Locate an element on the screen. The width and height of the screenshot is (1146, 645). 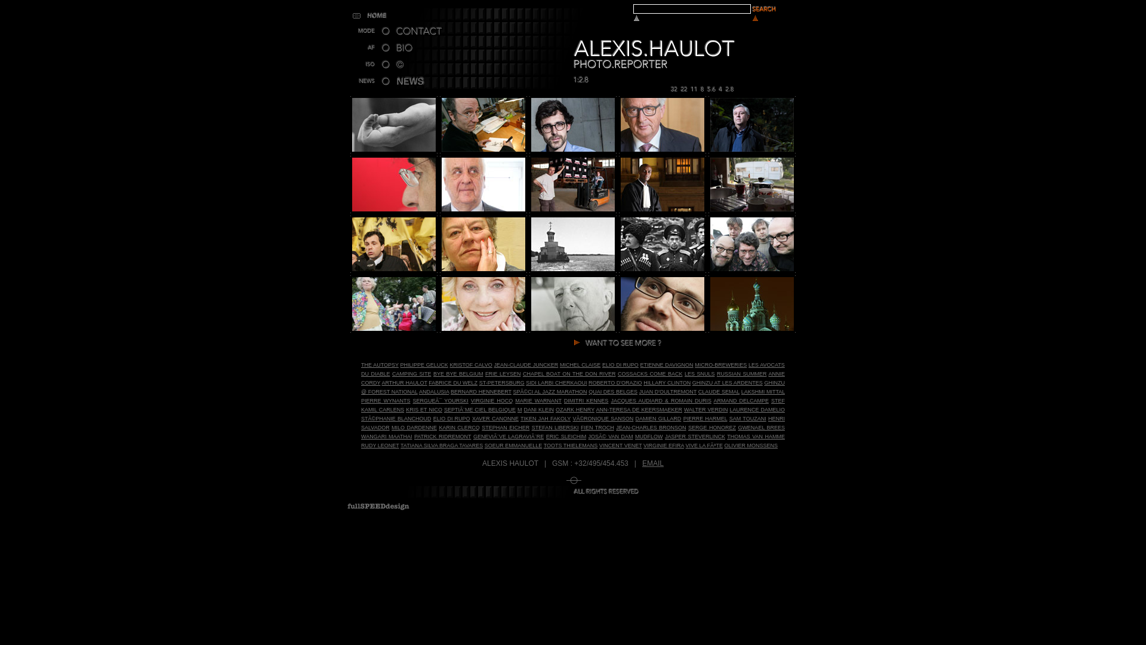
FIEN TROCH is located at coordinates (597, 428).